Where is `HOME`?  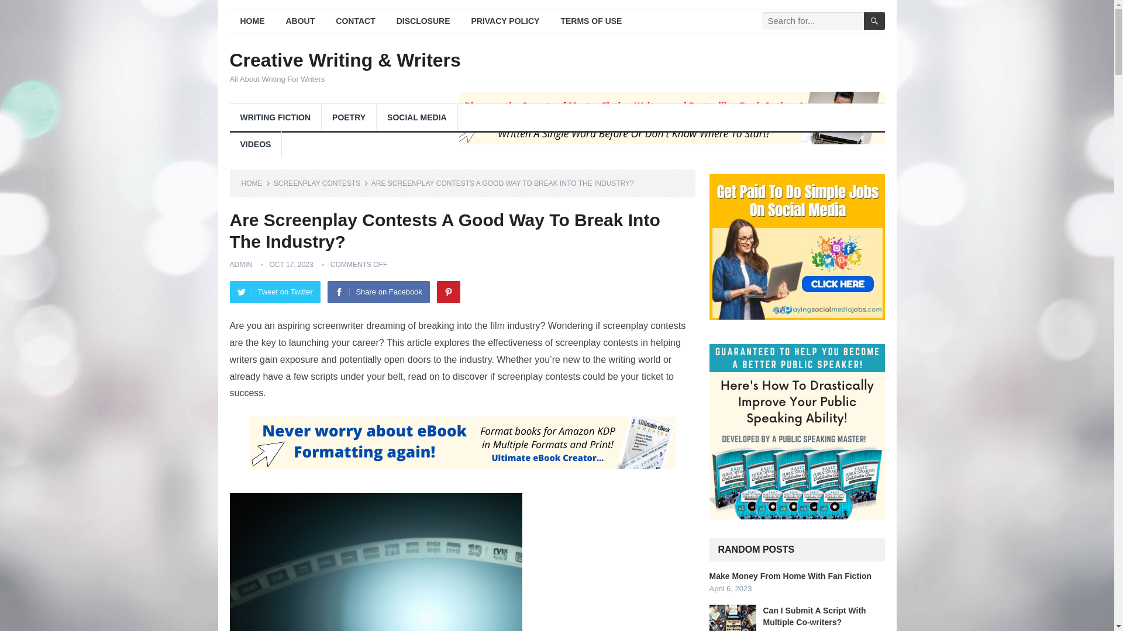
HOME is located at coordinates (252, 21).